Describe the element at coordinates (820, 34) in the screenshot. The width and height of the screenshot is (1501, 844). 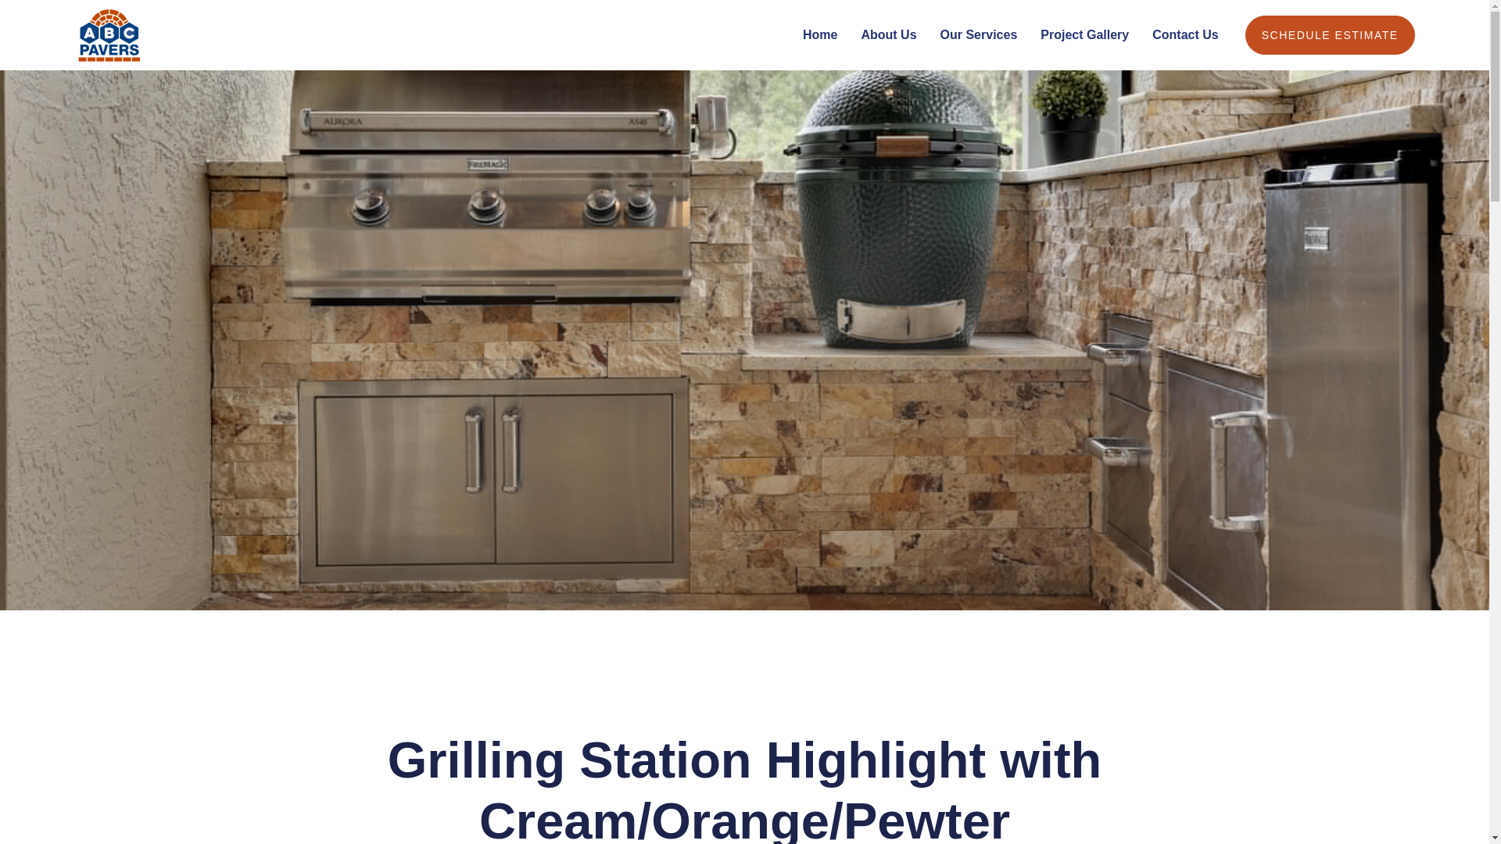
I see `Home` at that location.